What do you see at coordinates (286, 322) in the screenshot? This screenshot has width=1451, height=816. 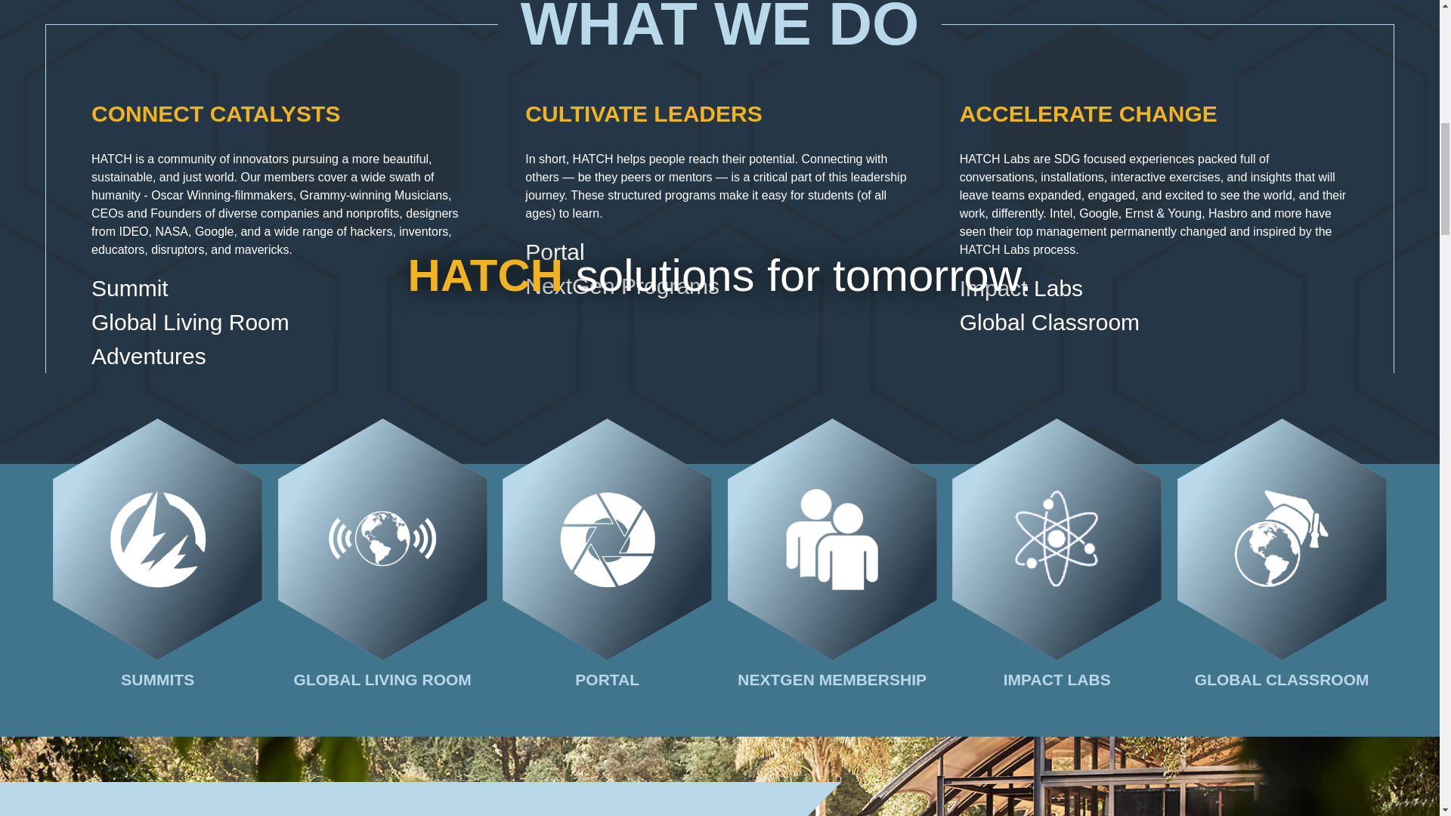 I see `Global Living Room` at bounding box center [286, 322].